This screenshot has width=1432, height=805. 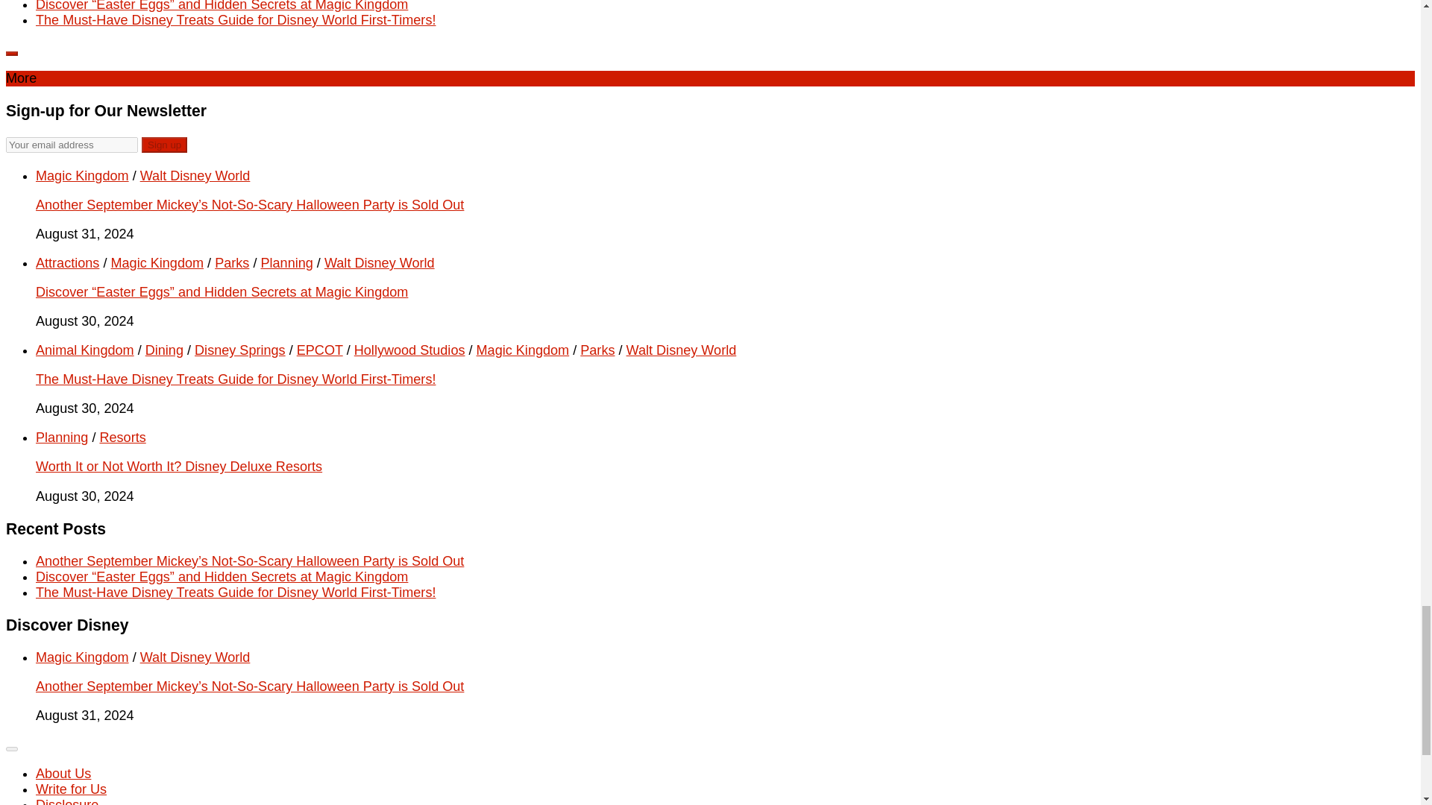 What do you see at coordinates (11, 54) in the screenshot?
I see `Expand Sidebar` at bounding box center [11, 54].